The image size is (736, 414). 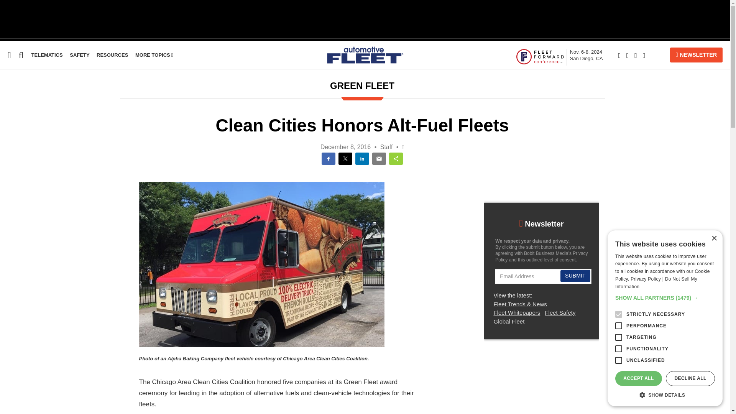 I want to click on Maintenance, so click(x=18, y=178).